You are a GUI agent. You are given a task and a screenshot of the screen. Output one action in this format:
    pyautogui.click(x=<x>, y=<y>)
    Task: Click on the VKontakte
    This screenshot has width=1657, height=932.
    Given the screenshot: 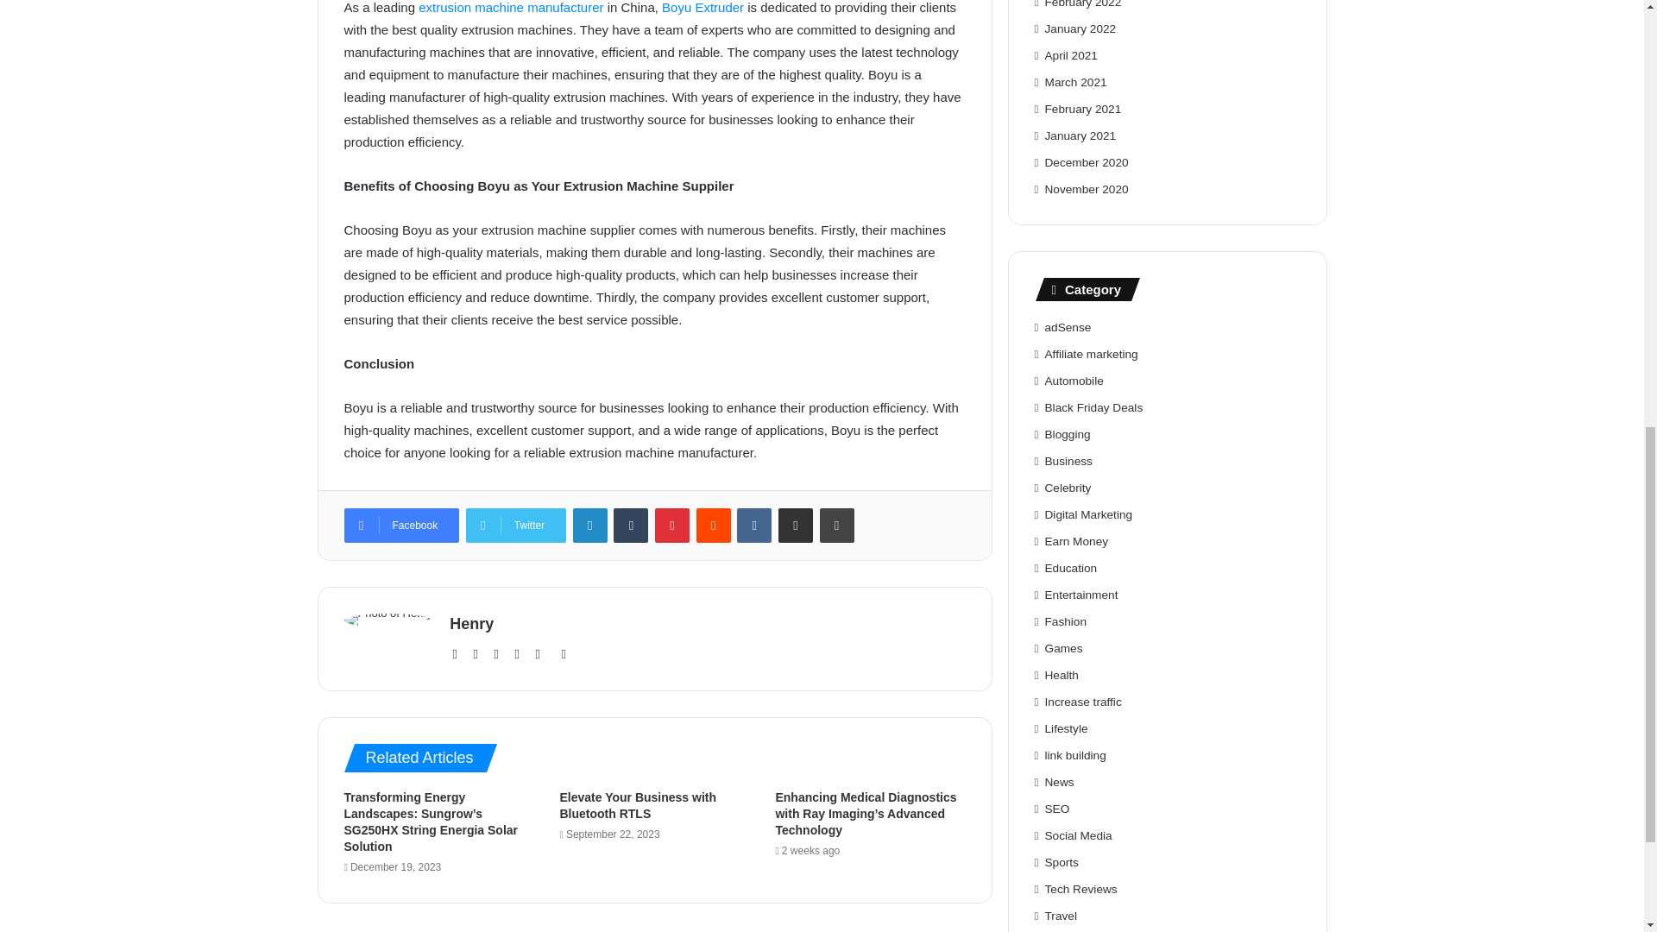 What is the action you would take?
    pyautogui.click(x=754, y=524)
    